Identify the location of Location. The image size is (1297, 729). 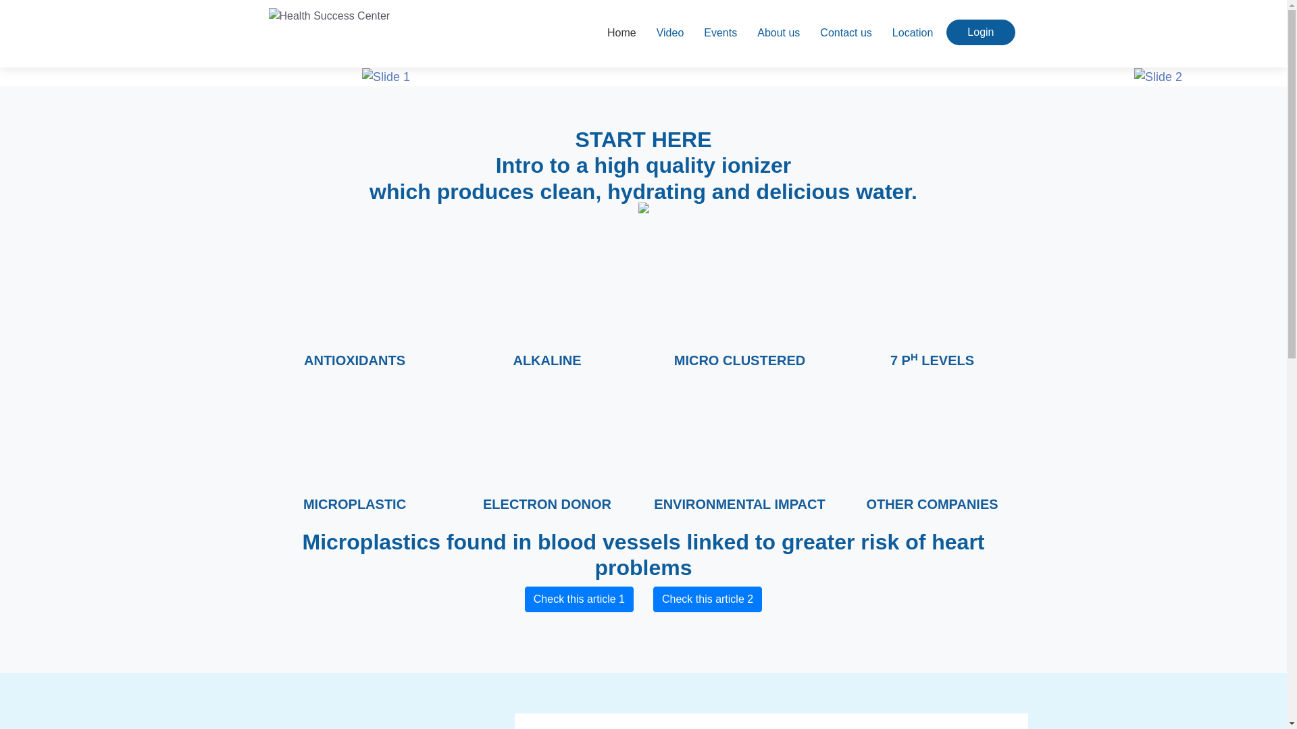
(913, 34).